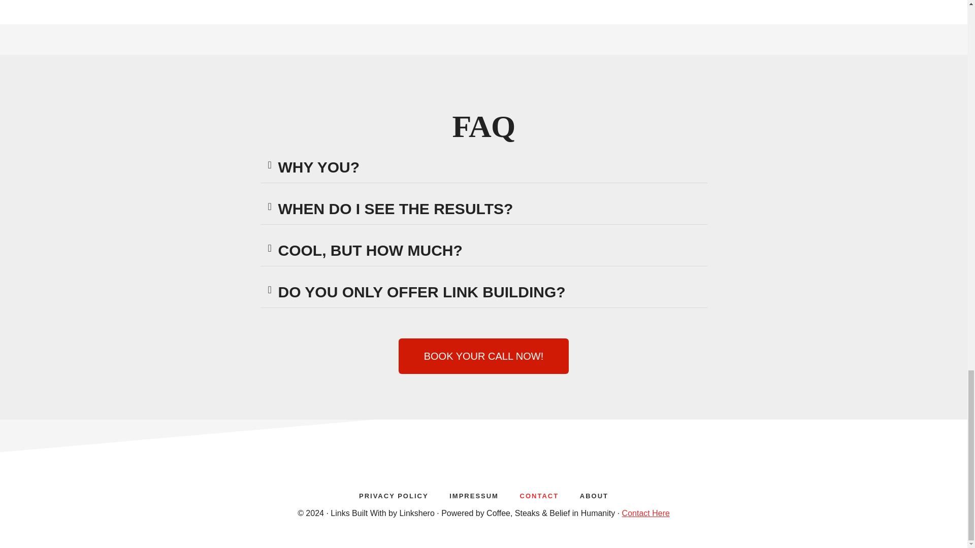 The width and height of the screenshot is (975, 548). Describe the element at coordinates (319, 167) in the screenshot. I see `WHY YOU?` at that location.